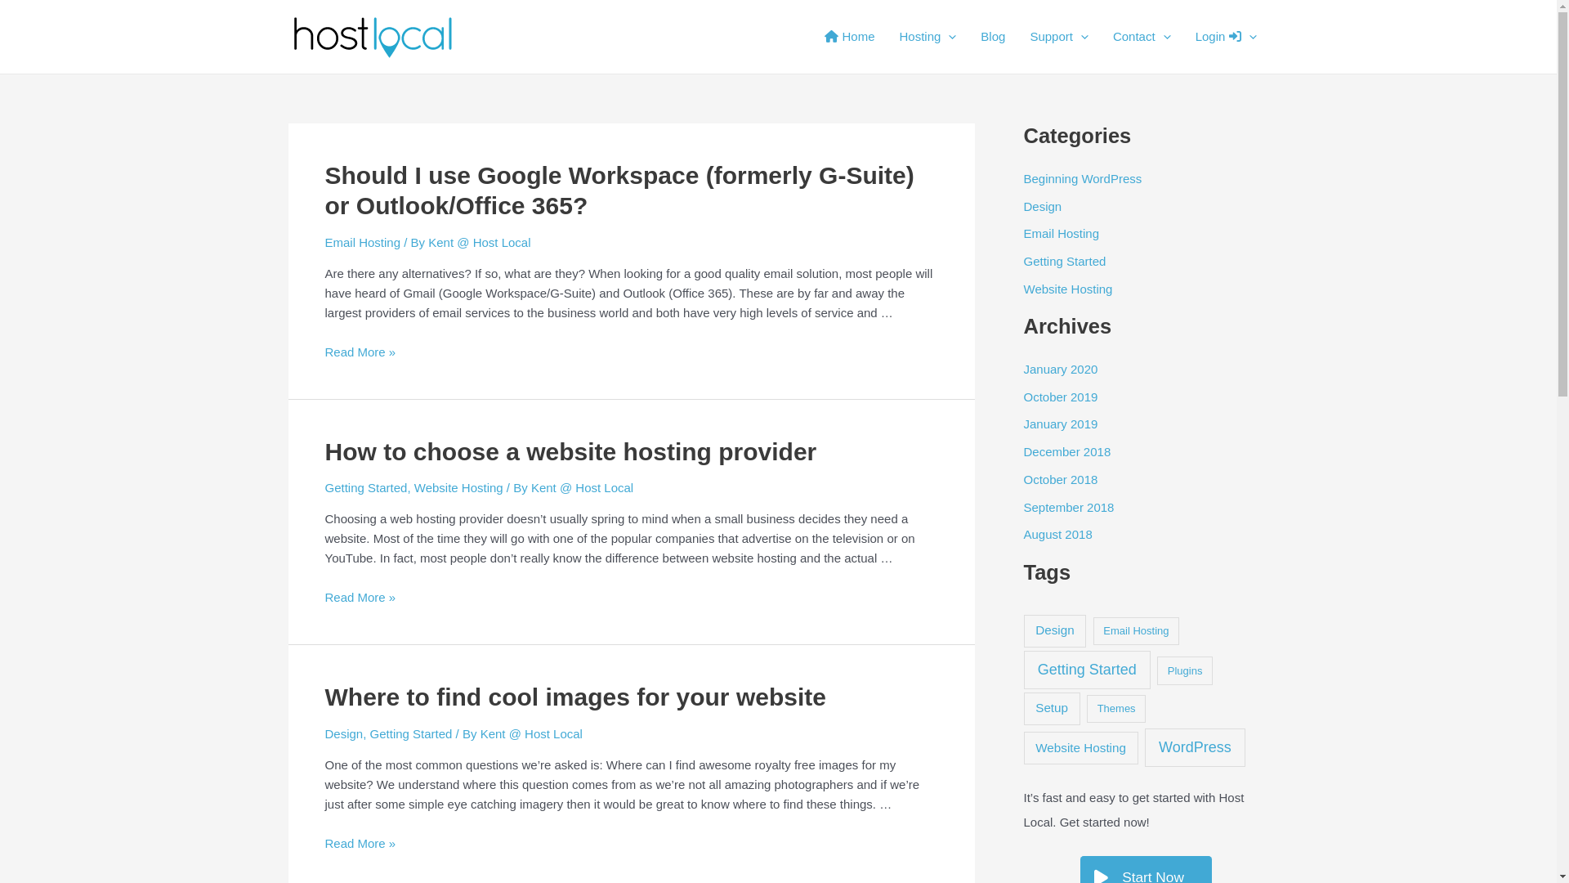 The image size is (1569, 883). Describe the element at coordinates (1142, 37) in the screenshot. I see `Contact` at that location.